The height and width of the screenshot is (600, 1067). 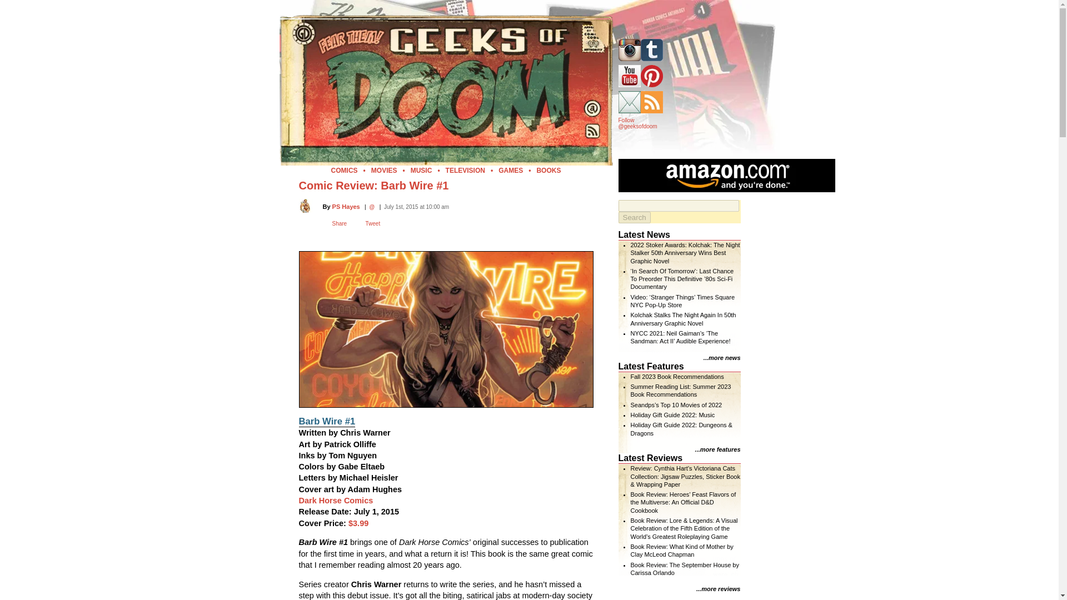 What do you see at coordinates (346, 207) in the screenshot?
I see `View PS Hayes's profile` at bounding box center [346, 207].